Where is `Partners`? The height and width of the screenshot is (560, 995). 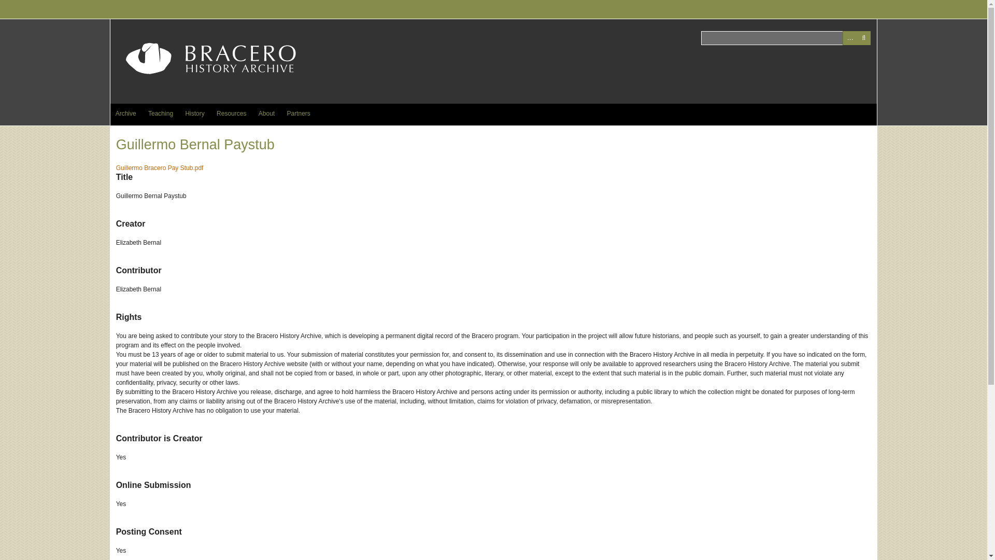 Partners is located at coordinates (298, 113).